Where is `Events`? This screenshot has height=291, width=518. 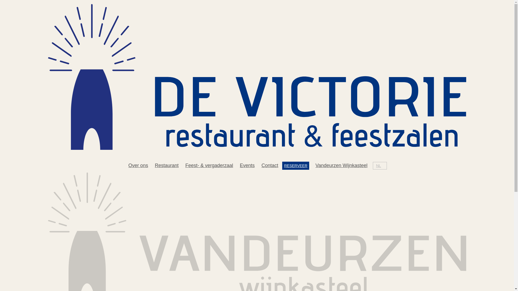 Events is located at coordinates (247, 165).